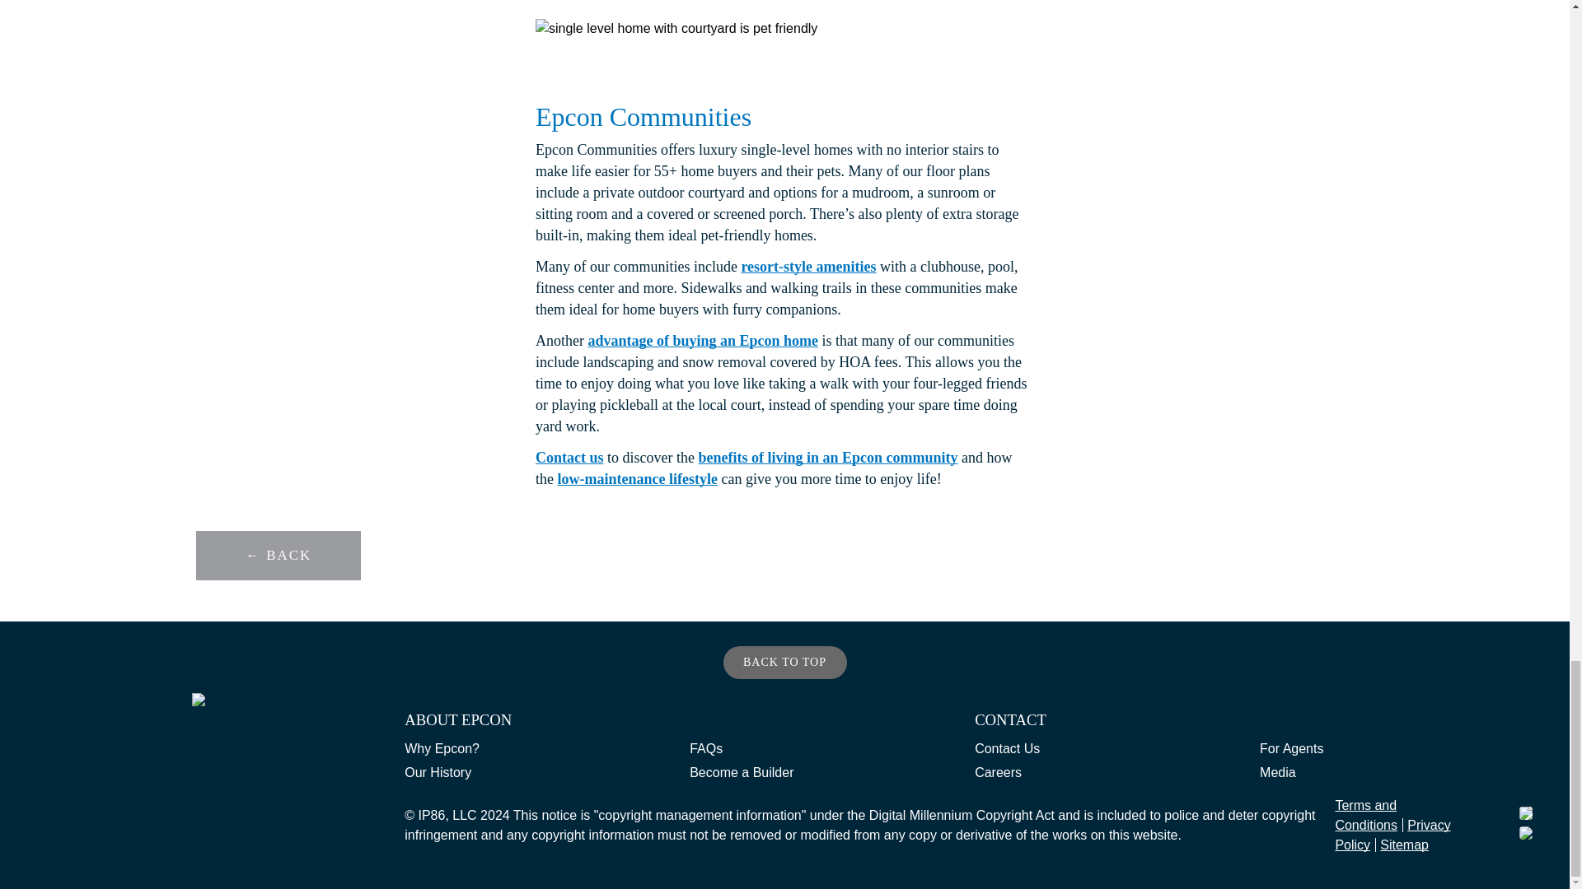 The height and width of the screenshot is (889, 1582). Describe the element at coordinates (998, 774) in the screenshot. I see `Careers` at that location.